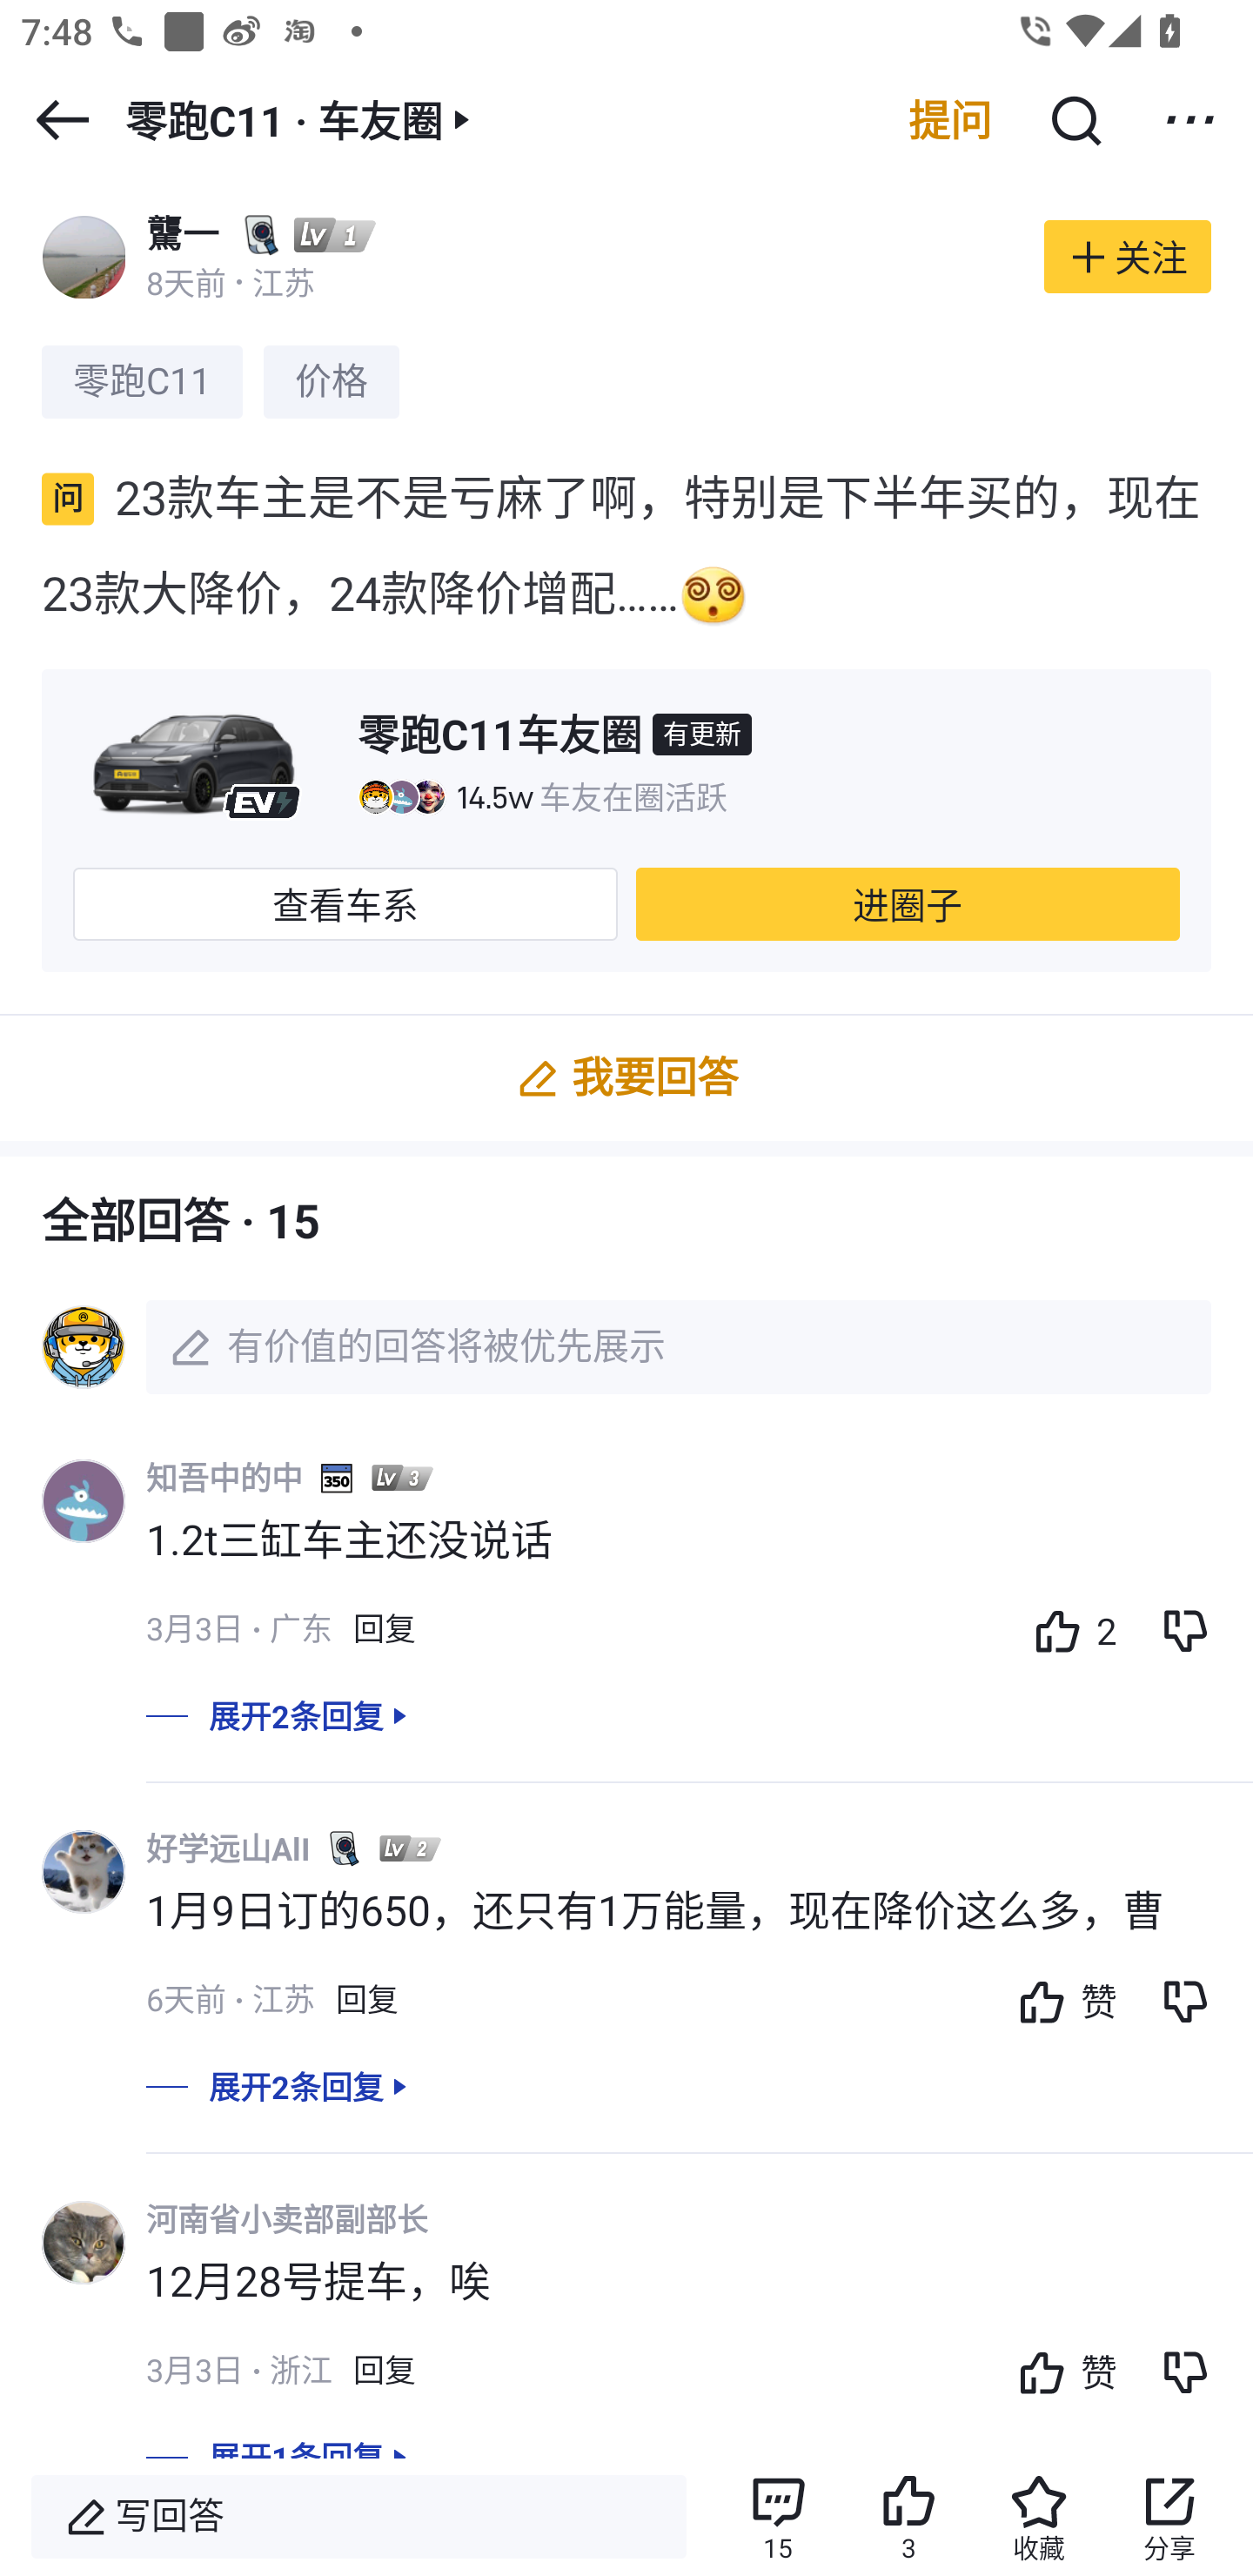  Describe the element at coordinates (626, 820) in the screenshot. I see `零跑C11车友圈 有更新 14.5w 车友在圈活跃 查看车系 进圈子` at that location.